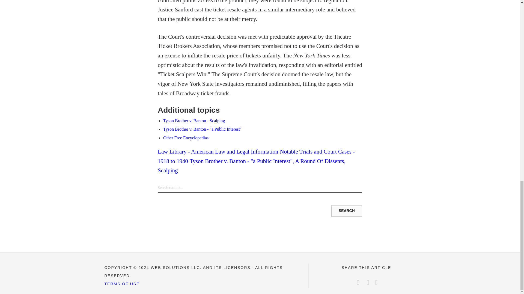  I want to click on Other Free Encyclopedias, so click(186, 138).